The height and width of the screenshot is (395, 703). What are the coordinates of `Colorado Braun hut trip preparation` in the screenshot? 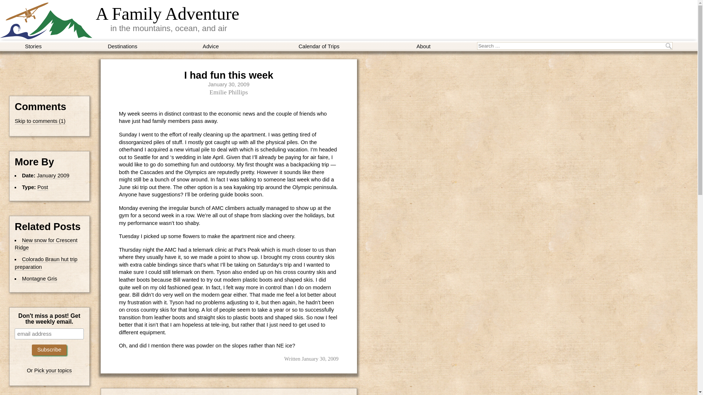 It's located at (46, 263).